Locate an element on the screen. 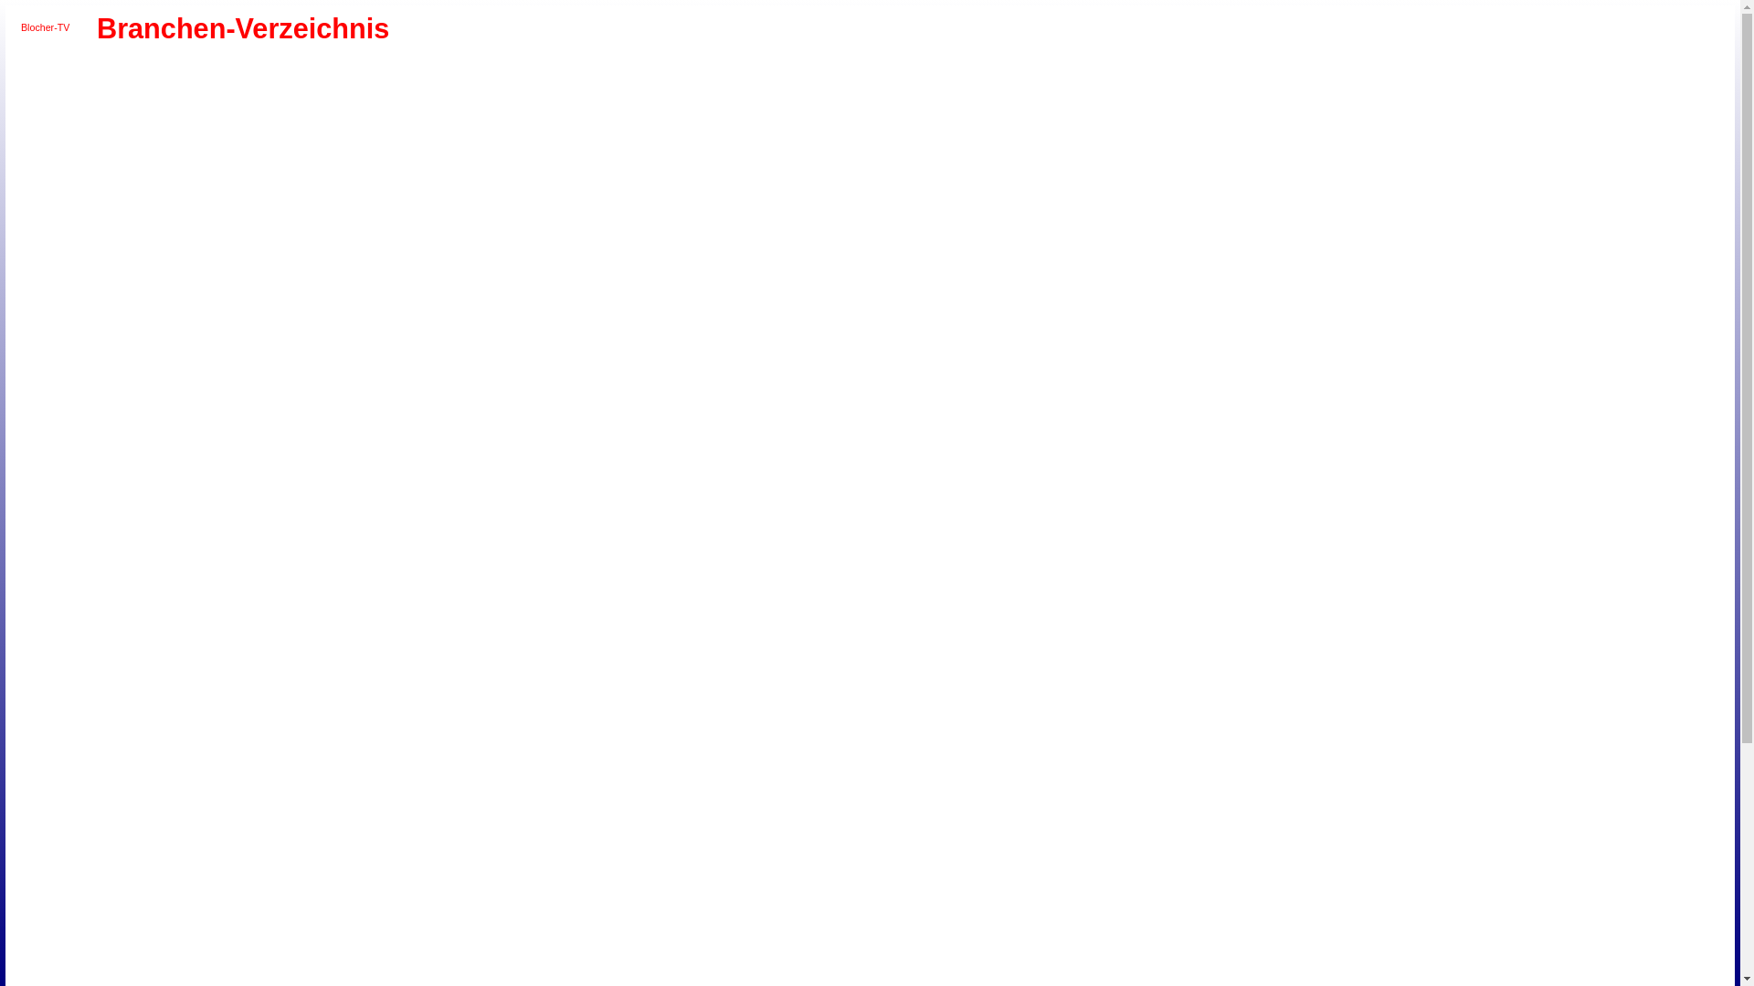 This screenshot has width=1754, height=986. Sonne Iseli Beat  Kallnach Restaurant  is located at coordinates (234, 724).